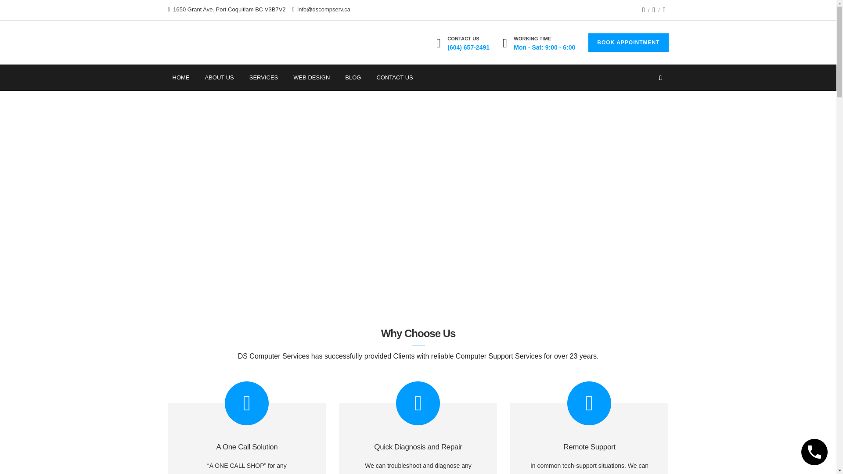 Image resolution: width=843 pixels, height=474 pixels. Describe the element at coordinates (653, 10) in the screenshot. I see `LinkedIn` at that location.